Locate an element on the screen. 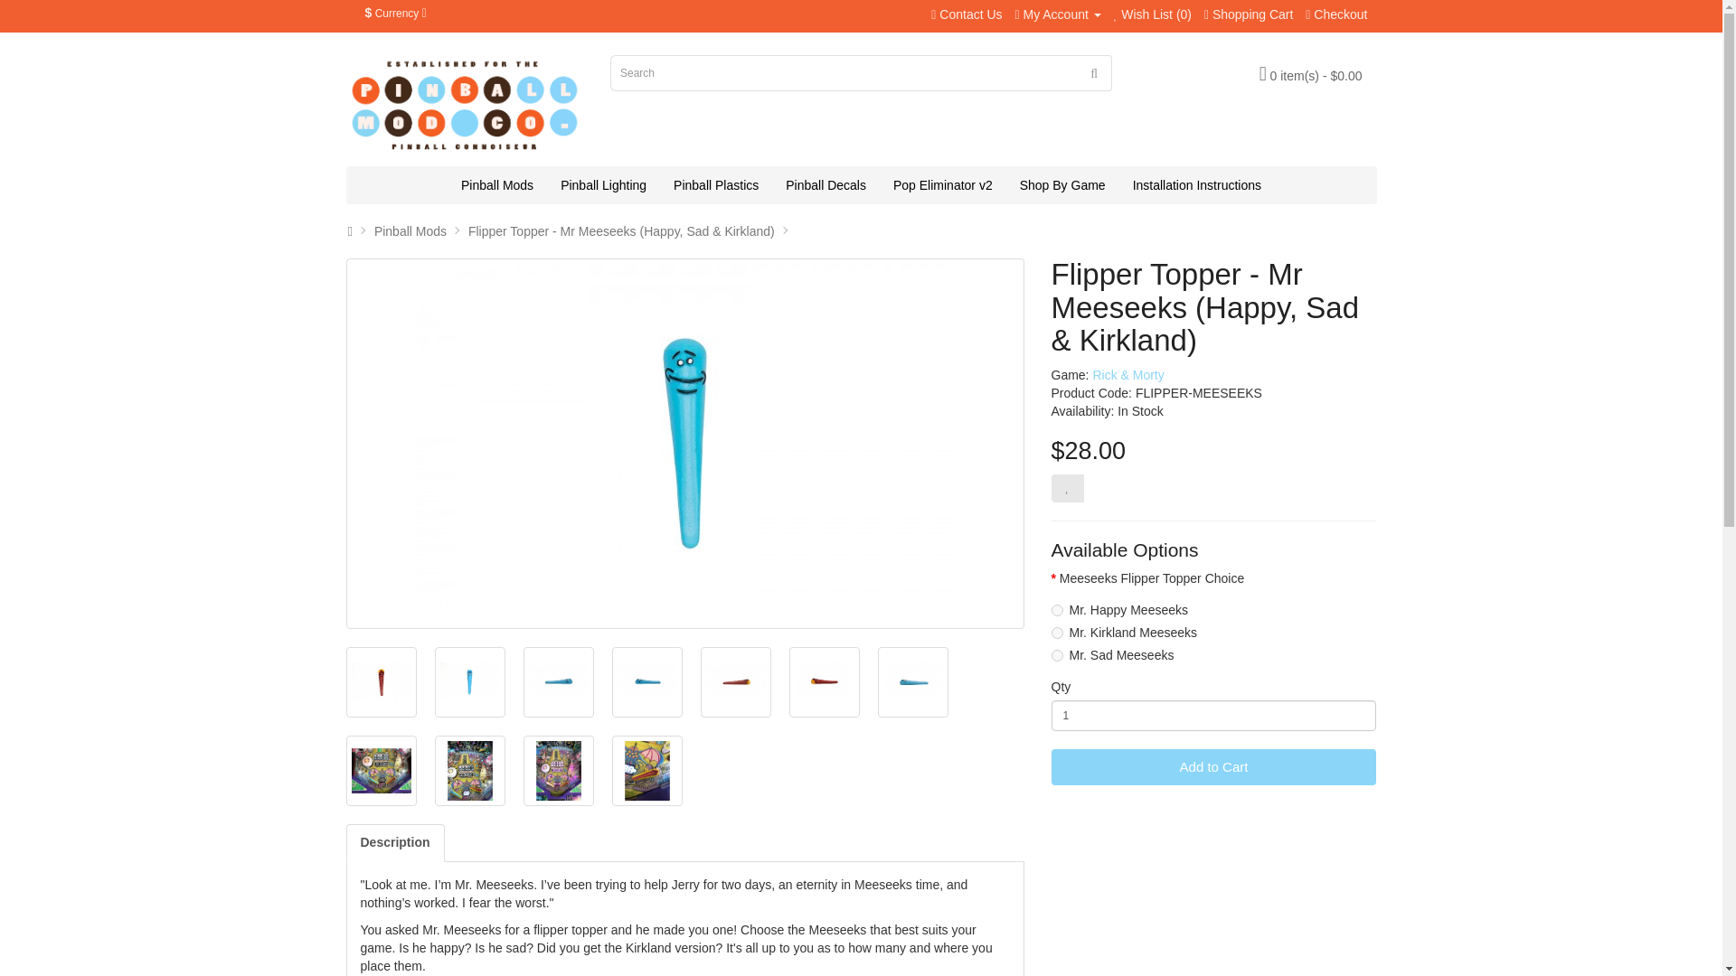 The width and height of the screenshot is (1736, 976). 110 is located at coordinates (1056, 656).